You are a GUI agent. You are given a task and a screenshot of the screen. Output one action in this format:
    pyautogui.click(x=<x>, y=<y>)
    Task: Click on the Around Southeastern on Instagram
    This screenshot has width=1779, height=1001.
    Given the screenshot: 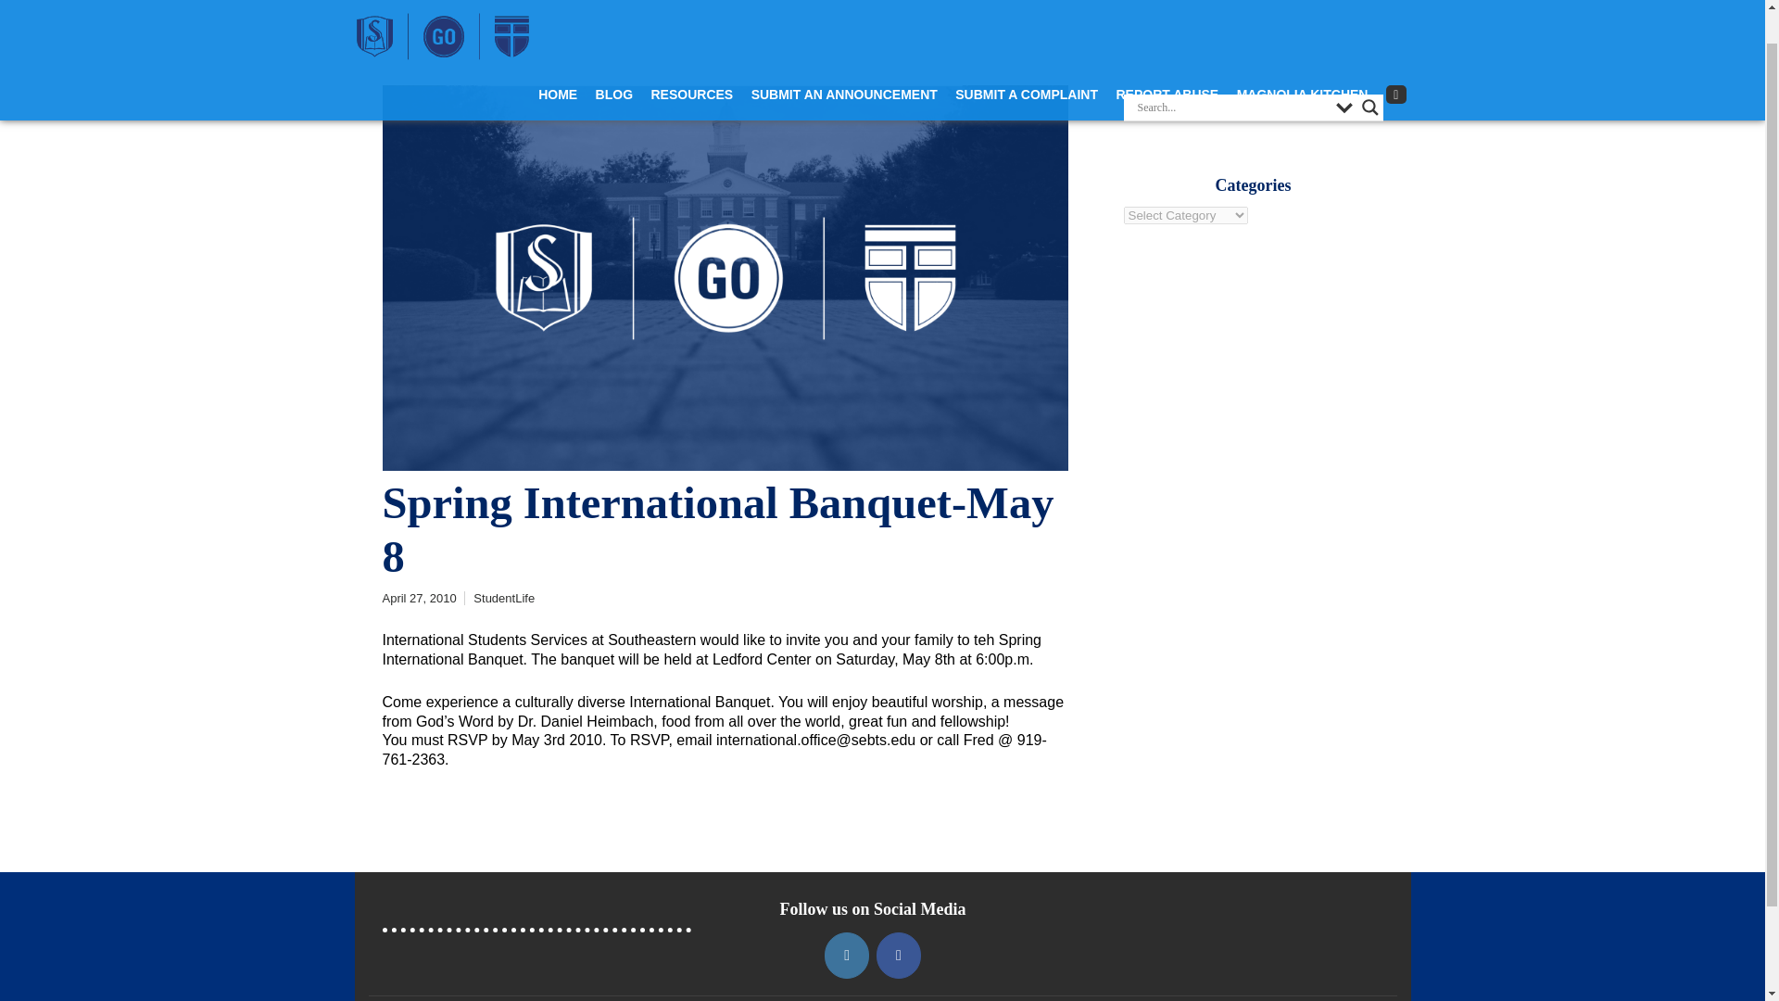 What is the action you would take?
    pyautogui.click(x=847, y=955)
    